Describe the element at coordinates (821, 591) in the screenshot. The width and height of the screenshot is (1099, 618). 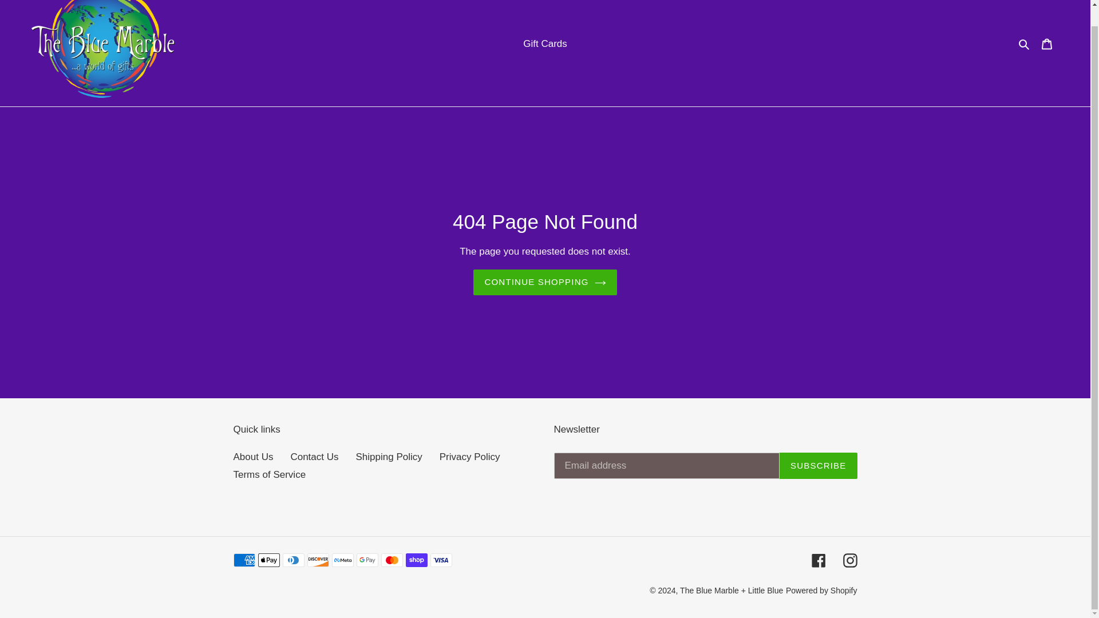
I see `Powered by Shopify` at that location.